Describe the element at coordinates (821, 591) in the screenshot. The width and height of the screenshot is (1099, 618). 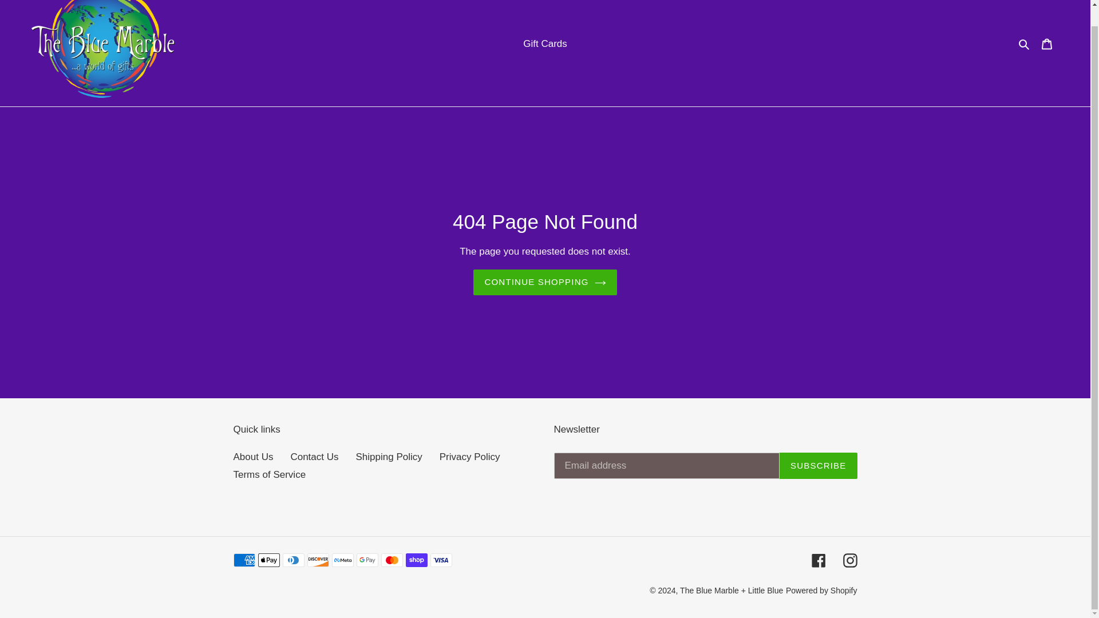
I see `Powered by Shopify` at that location.